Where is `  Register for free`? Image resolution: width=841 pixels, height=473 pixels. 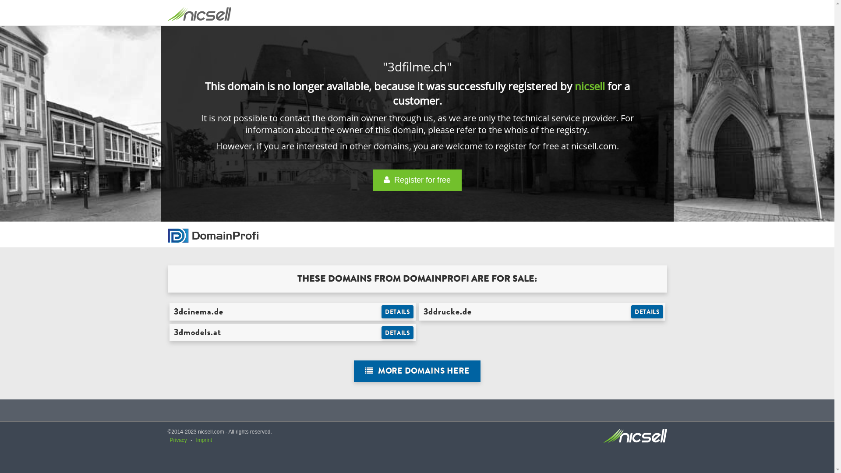   Register for free is located at coordinates (417, 180).